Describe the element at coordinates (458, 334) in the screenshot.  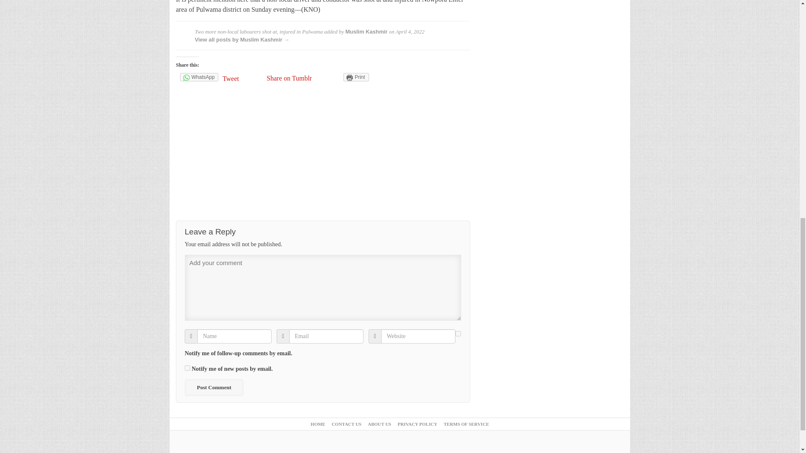
I see `subscribe` at that location.